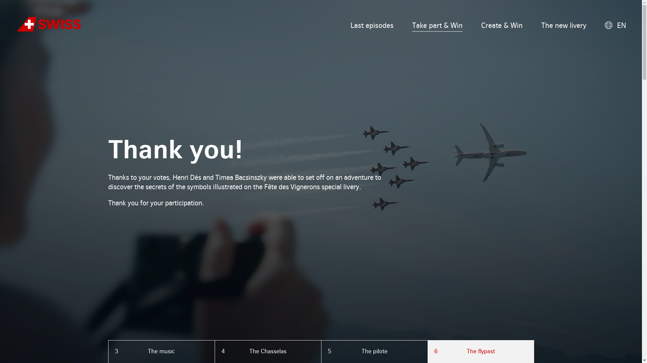 Image resolution: width=647 pixels, height=363 pixels. Describe the element at coordinates (437, 26) in the screenshot. I see `Take part & Win` at that location.